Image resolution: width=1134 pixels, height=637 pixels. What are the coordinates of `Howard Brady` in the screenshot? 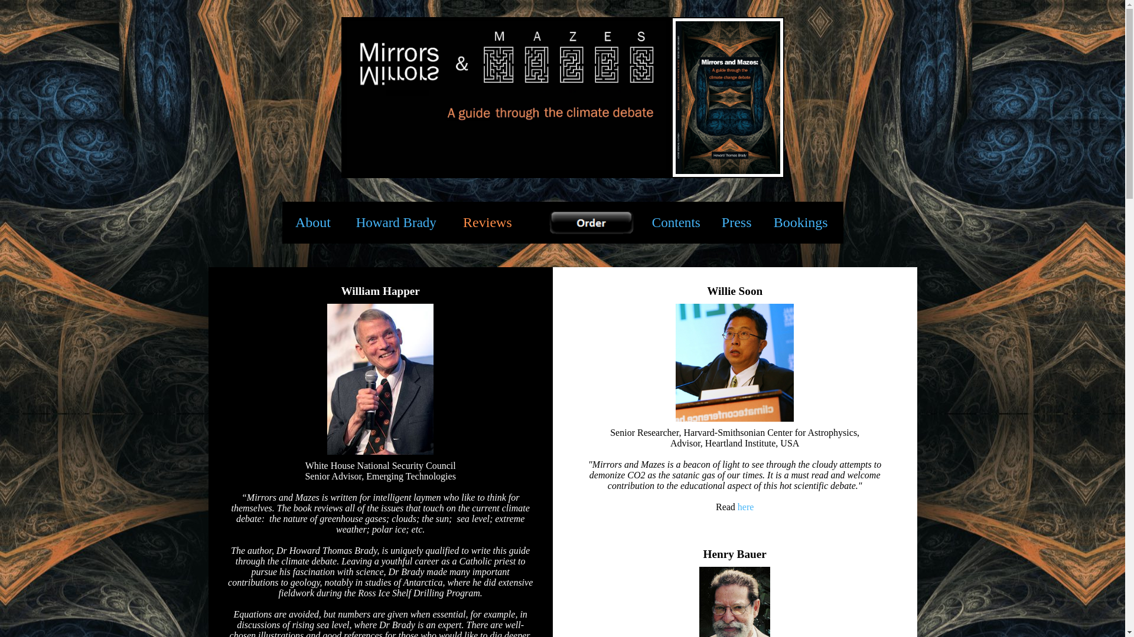 It's located at (396, 224).